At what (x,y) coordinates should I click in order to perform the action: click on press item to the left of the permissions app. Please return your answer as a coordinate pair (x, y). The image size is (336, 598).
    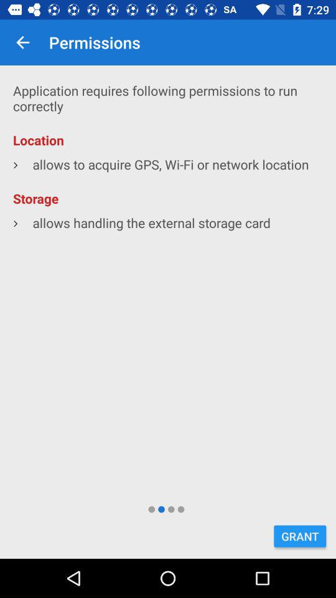
    Looking at the image, I should click on (22, 42).